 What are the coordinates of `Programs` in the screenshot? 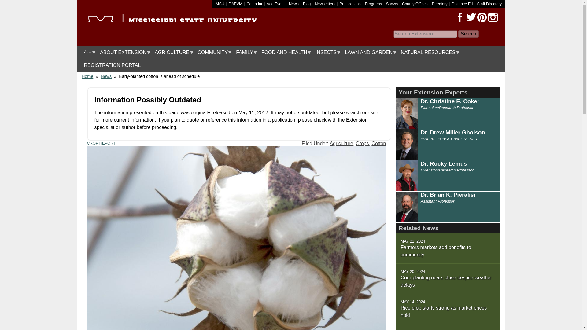 It's located at (374, 4).